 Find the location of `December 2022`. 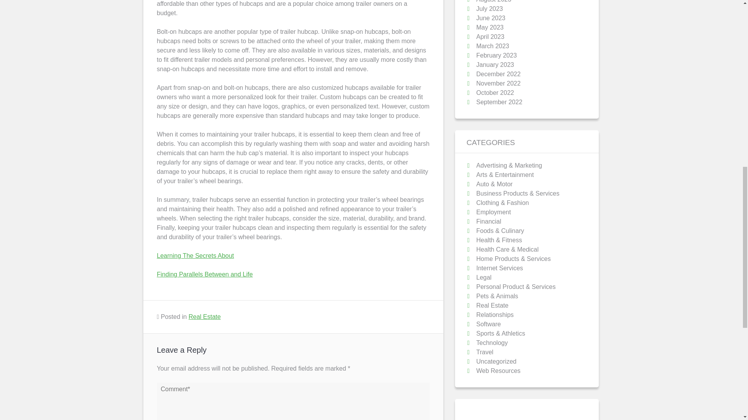

December 2022 is located at coordinates (498, 74).